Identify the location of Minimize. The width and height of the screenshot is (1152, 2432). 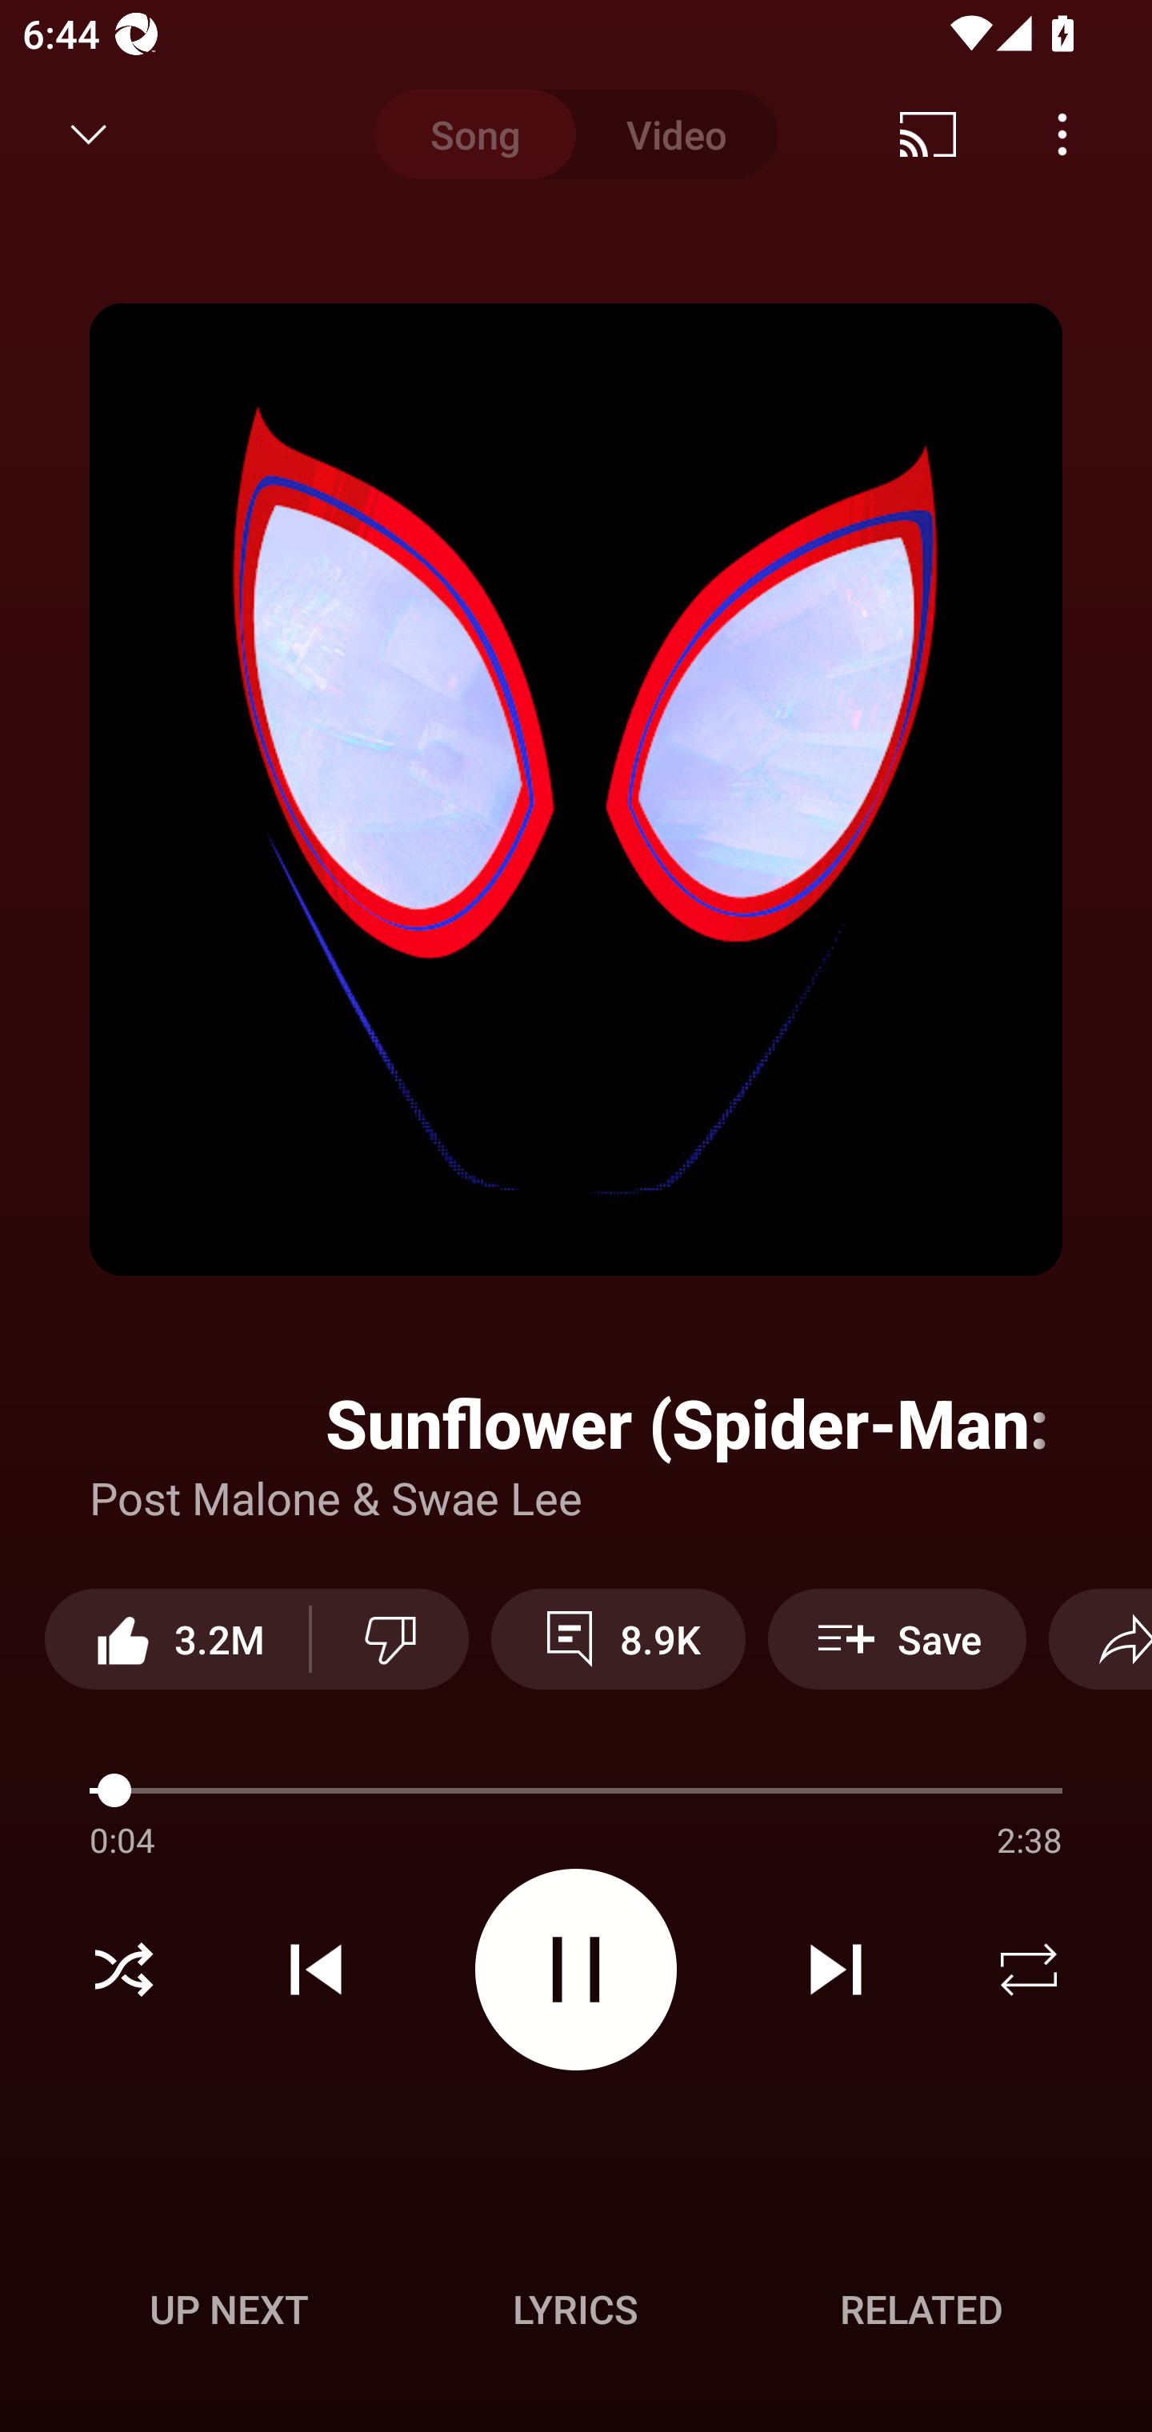
(89, 134).